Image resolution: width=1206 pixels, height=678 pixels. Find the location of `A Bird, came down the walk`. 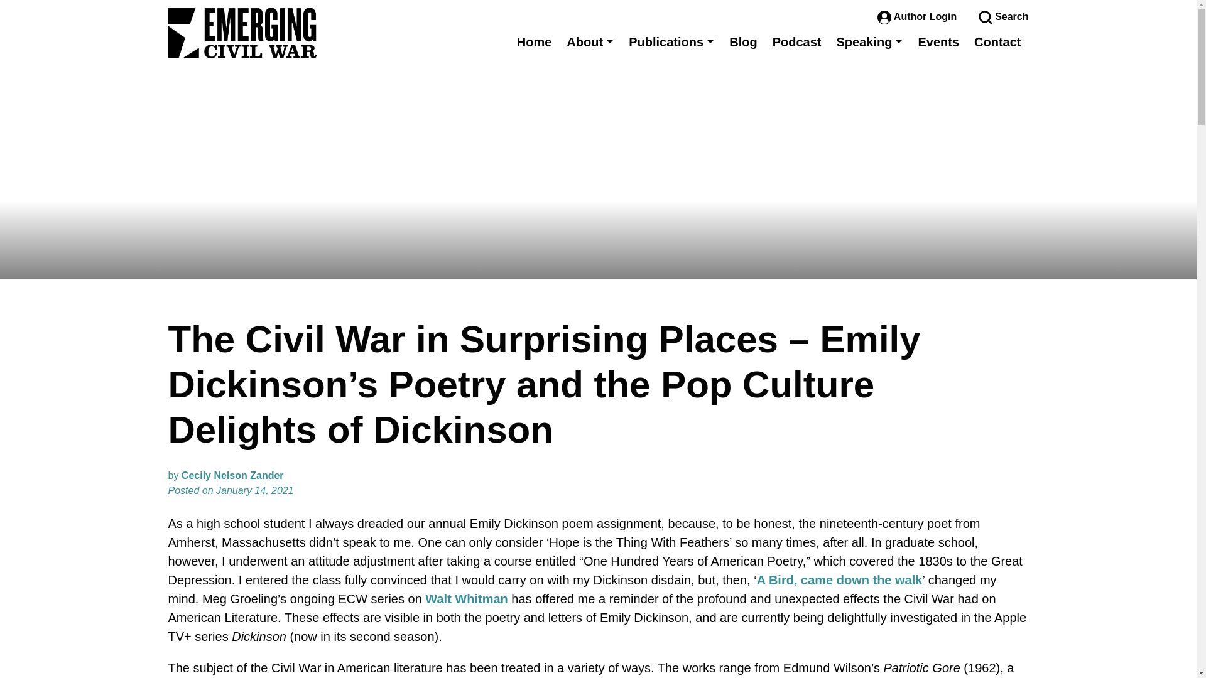

A Bird, came down the walk is located at coordinates (839, 580).